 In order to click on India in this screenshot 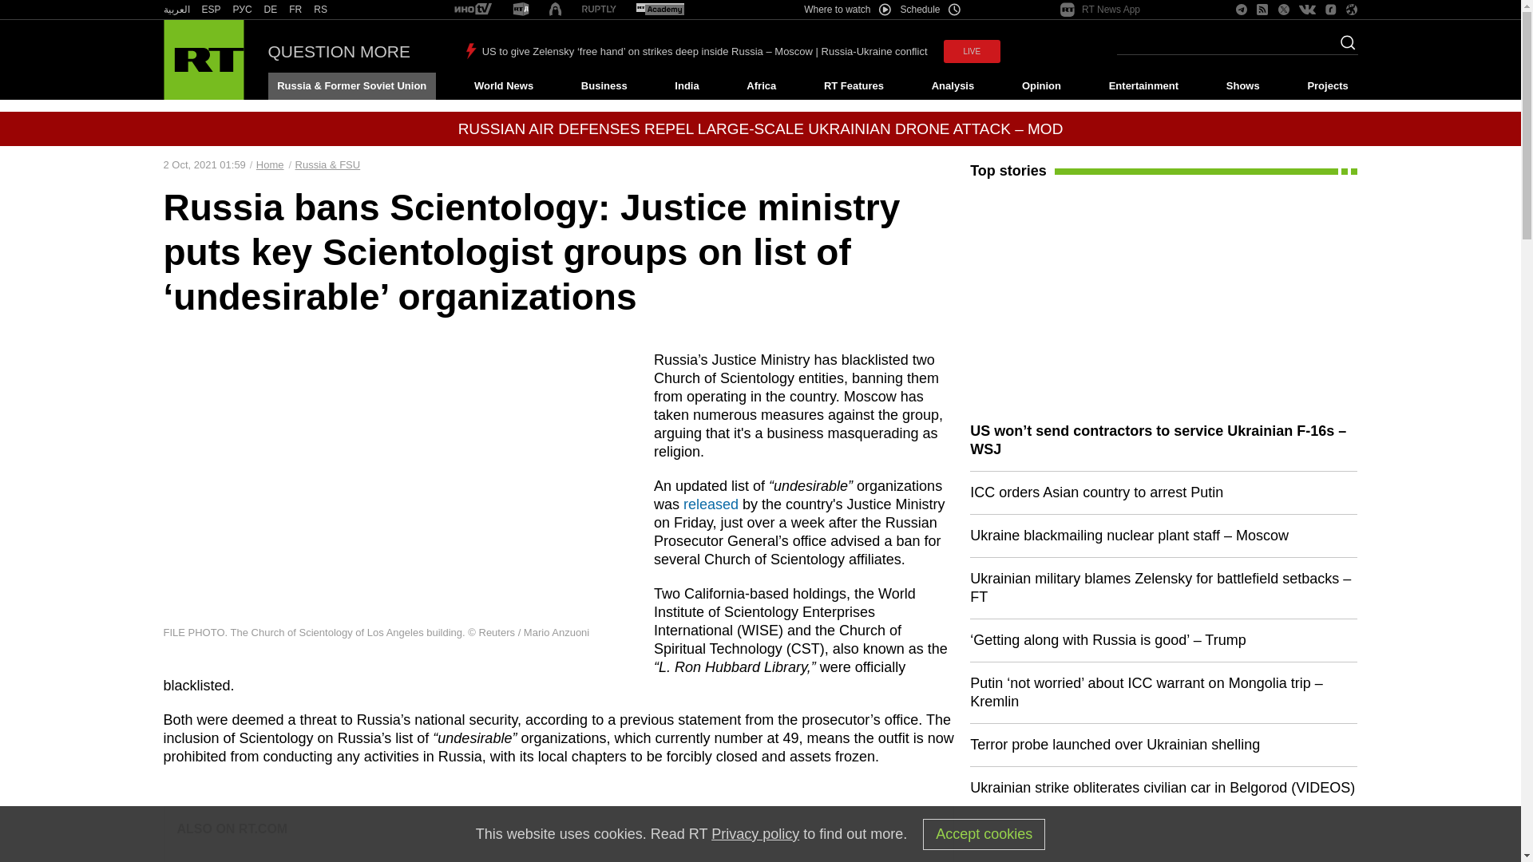, I will do `click(687, 86)`.